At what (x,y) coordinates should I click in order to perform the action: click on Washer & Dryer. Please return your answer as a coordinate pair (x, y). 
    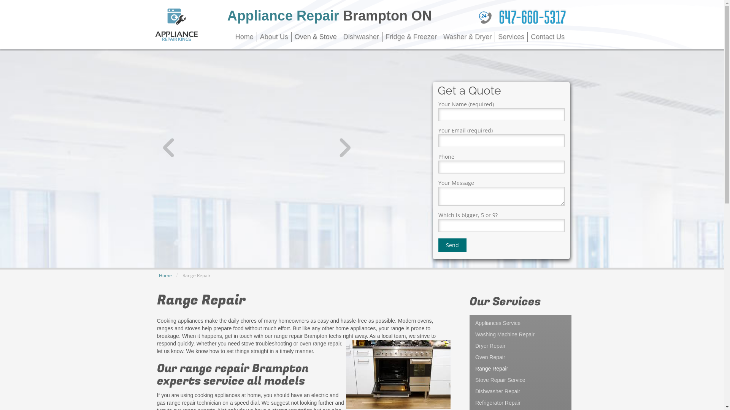
    Looking at the image, I should click on (468, 37).